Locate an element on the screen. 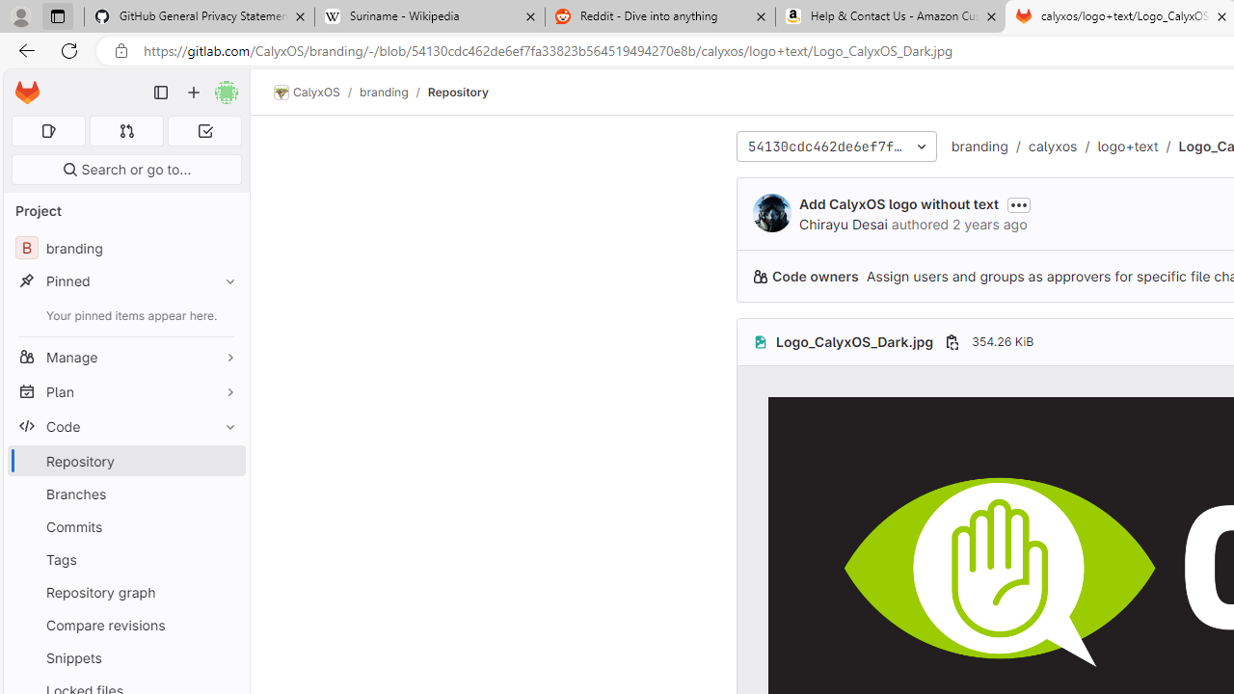 The image size is (1234, 694). Create new... is located at coordinates (194, 93).